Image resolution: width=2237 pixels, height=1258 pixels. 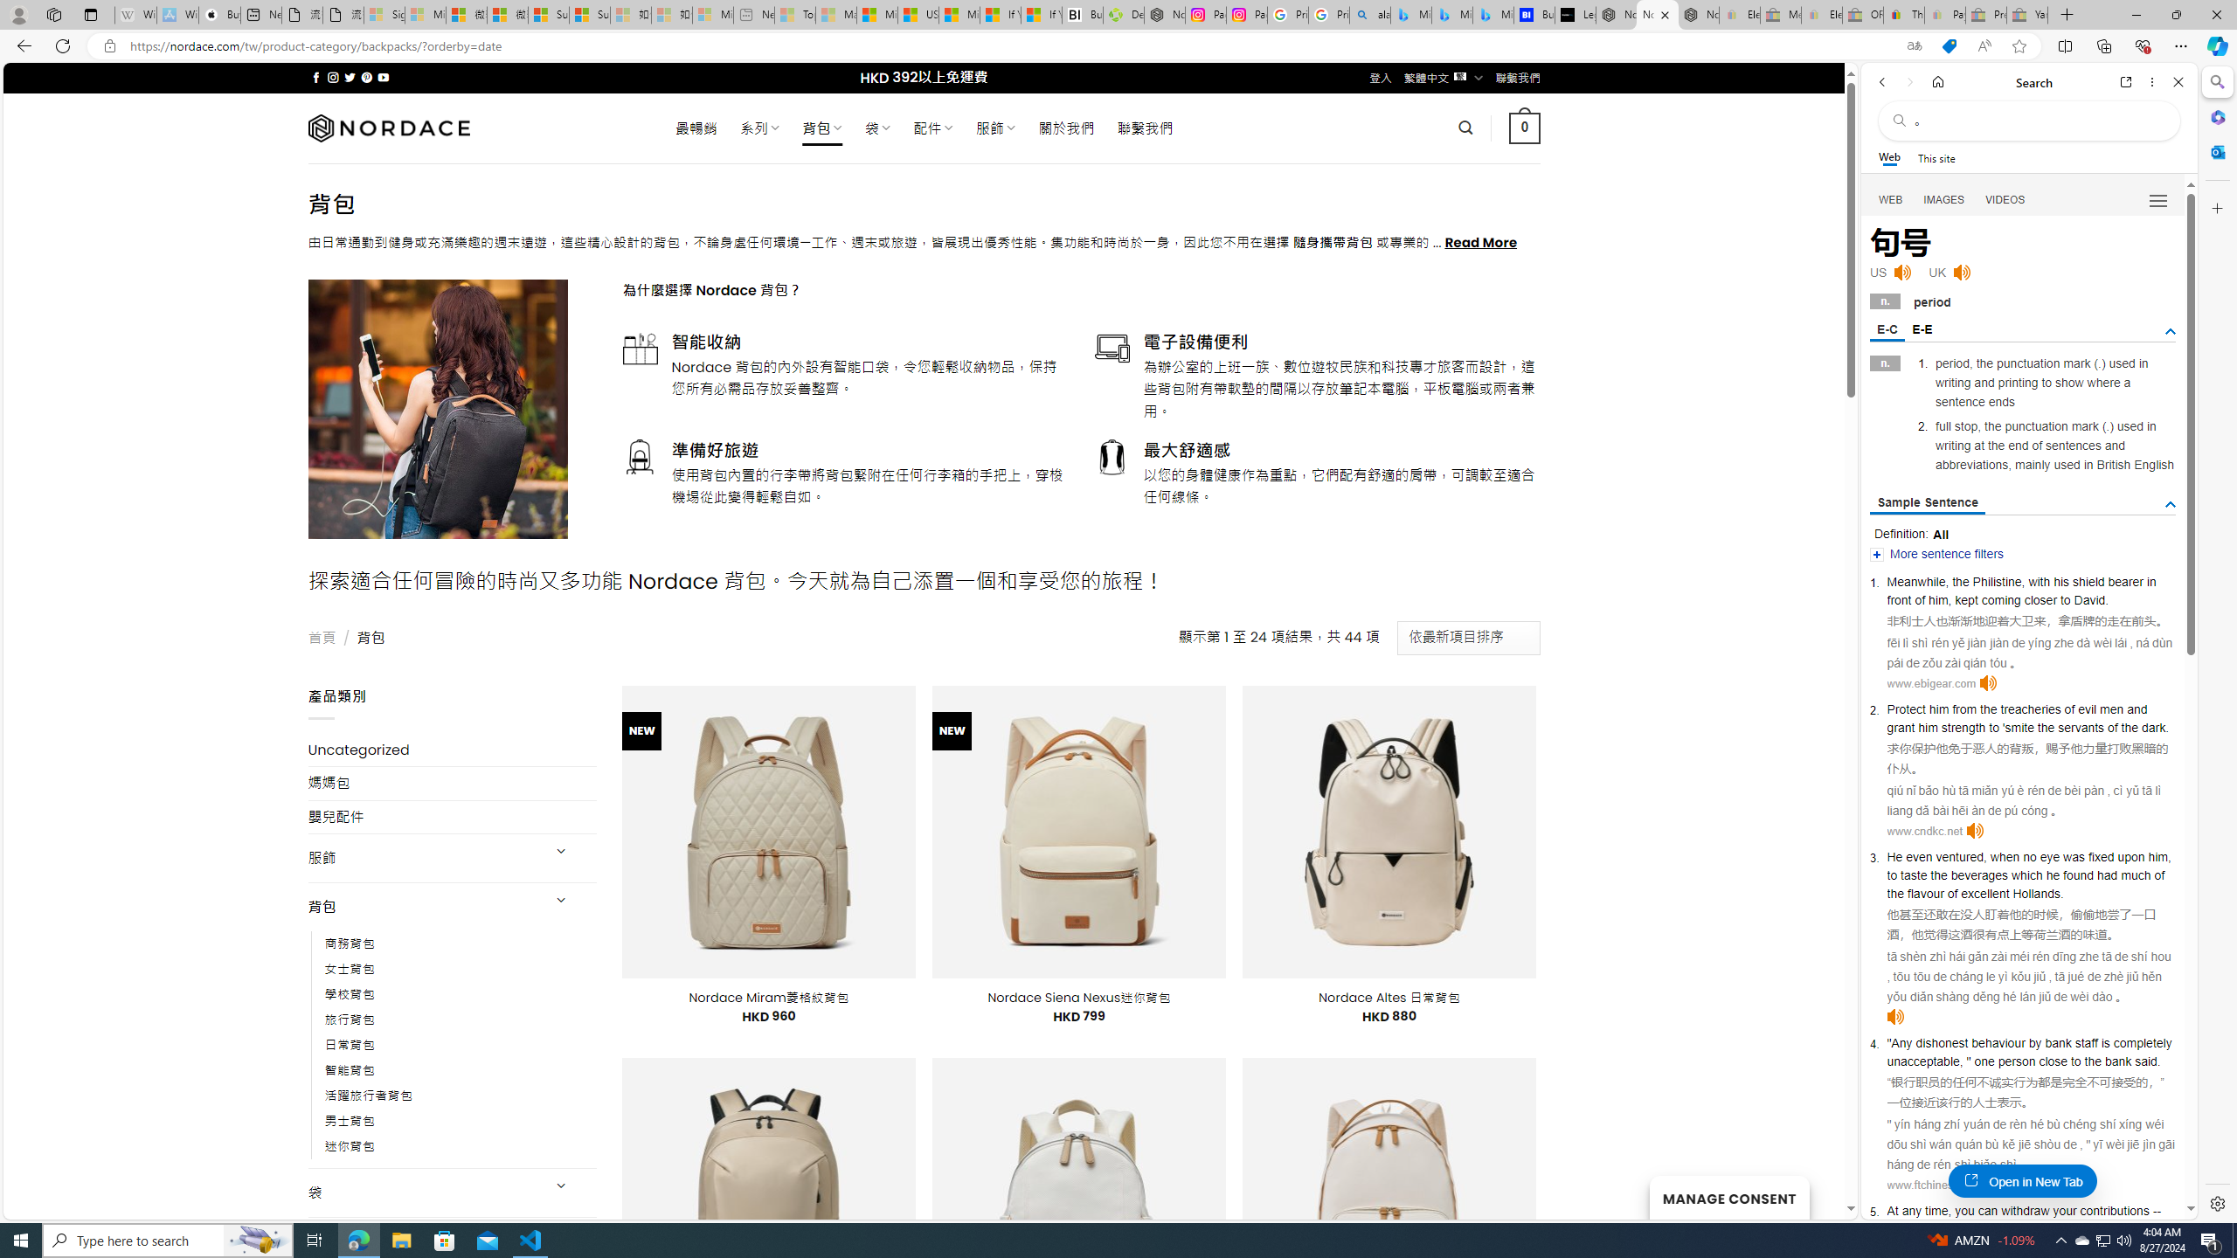 I want to click on is, so click(x=2104, y=1043).